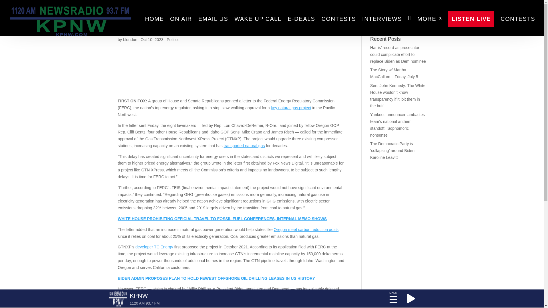 This screenshot has height=308, width=548. Describe the element at coordinates (382, 19) in the screenshot. I see `INTERVIEWS` at that location.